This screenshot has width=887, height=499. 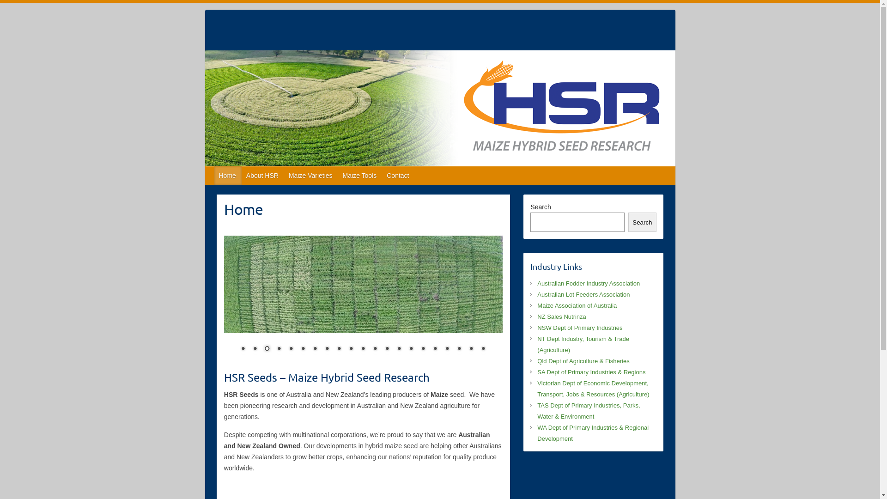 What do you see at coordinates (311, 176) in the screenshot?
I see `Maize Varieties` at bounding box center [311, 176].